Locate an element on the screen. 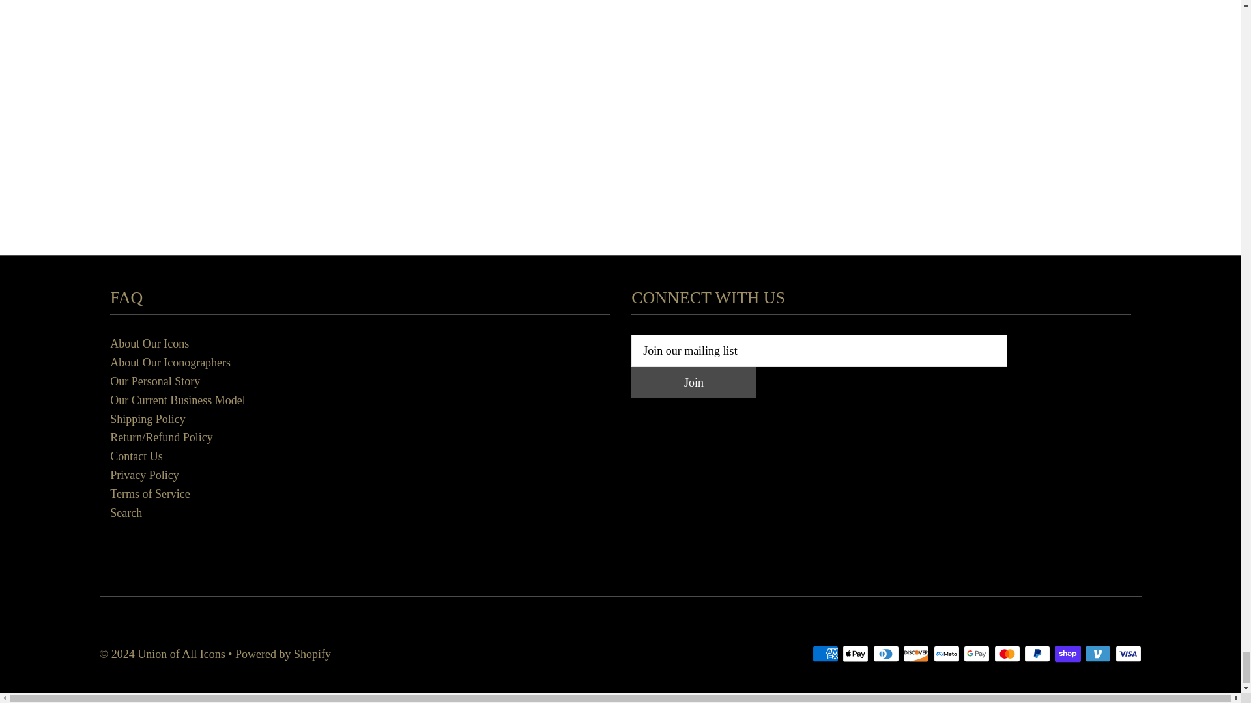 Image resolution: width=1251 pixels, height=703 pixels. Visa is located at coordinates (1129, 654).